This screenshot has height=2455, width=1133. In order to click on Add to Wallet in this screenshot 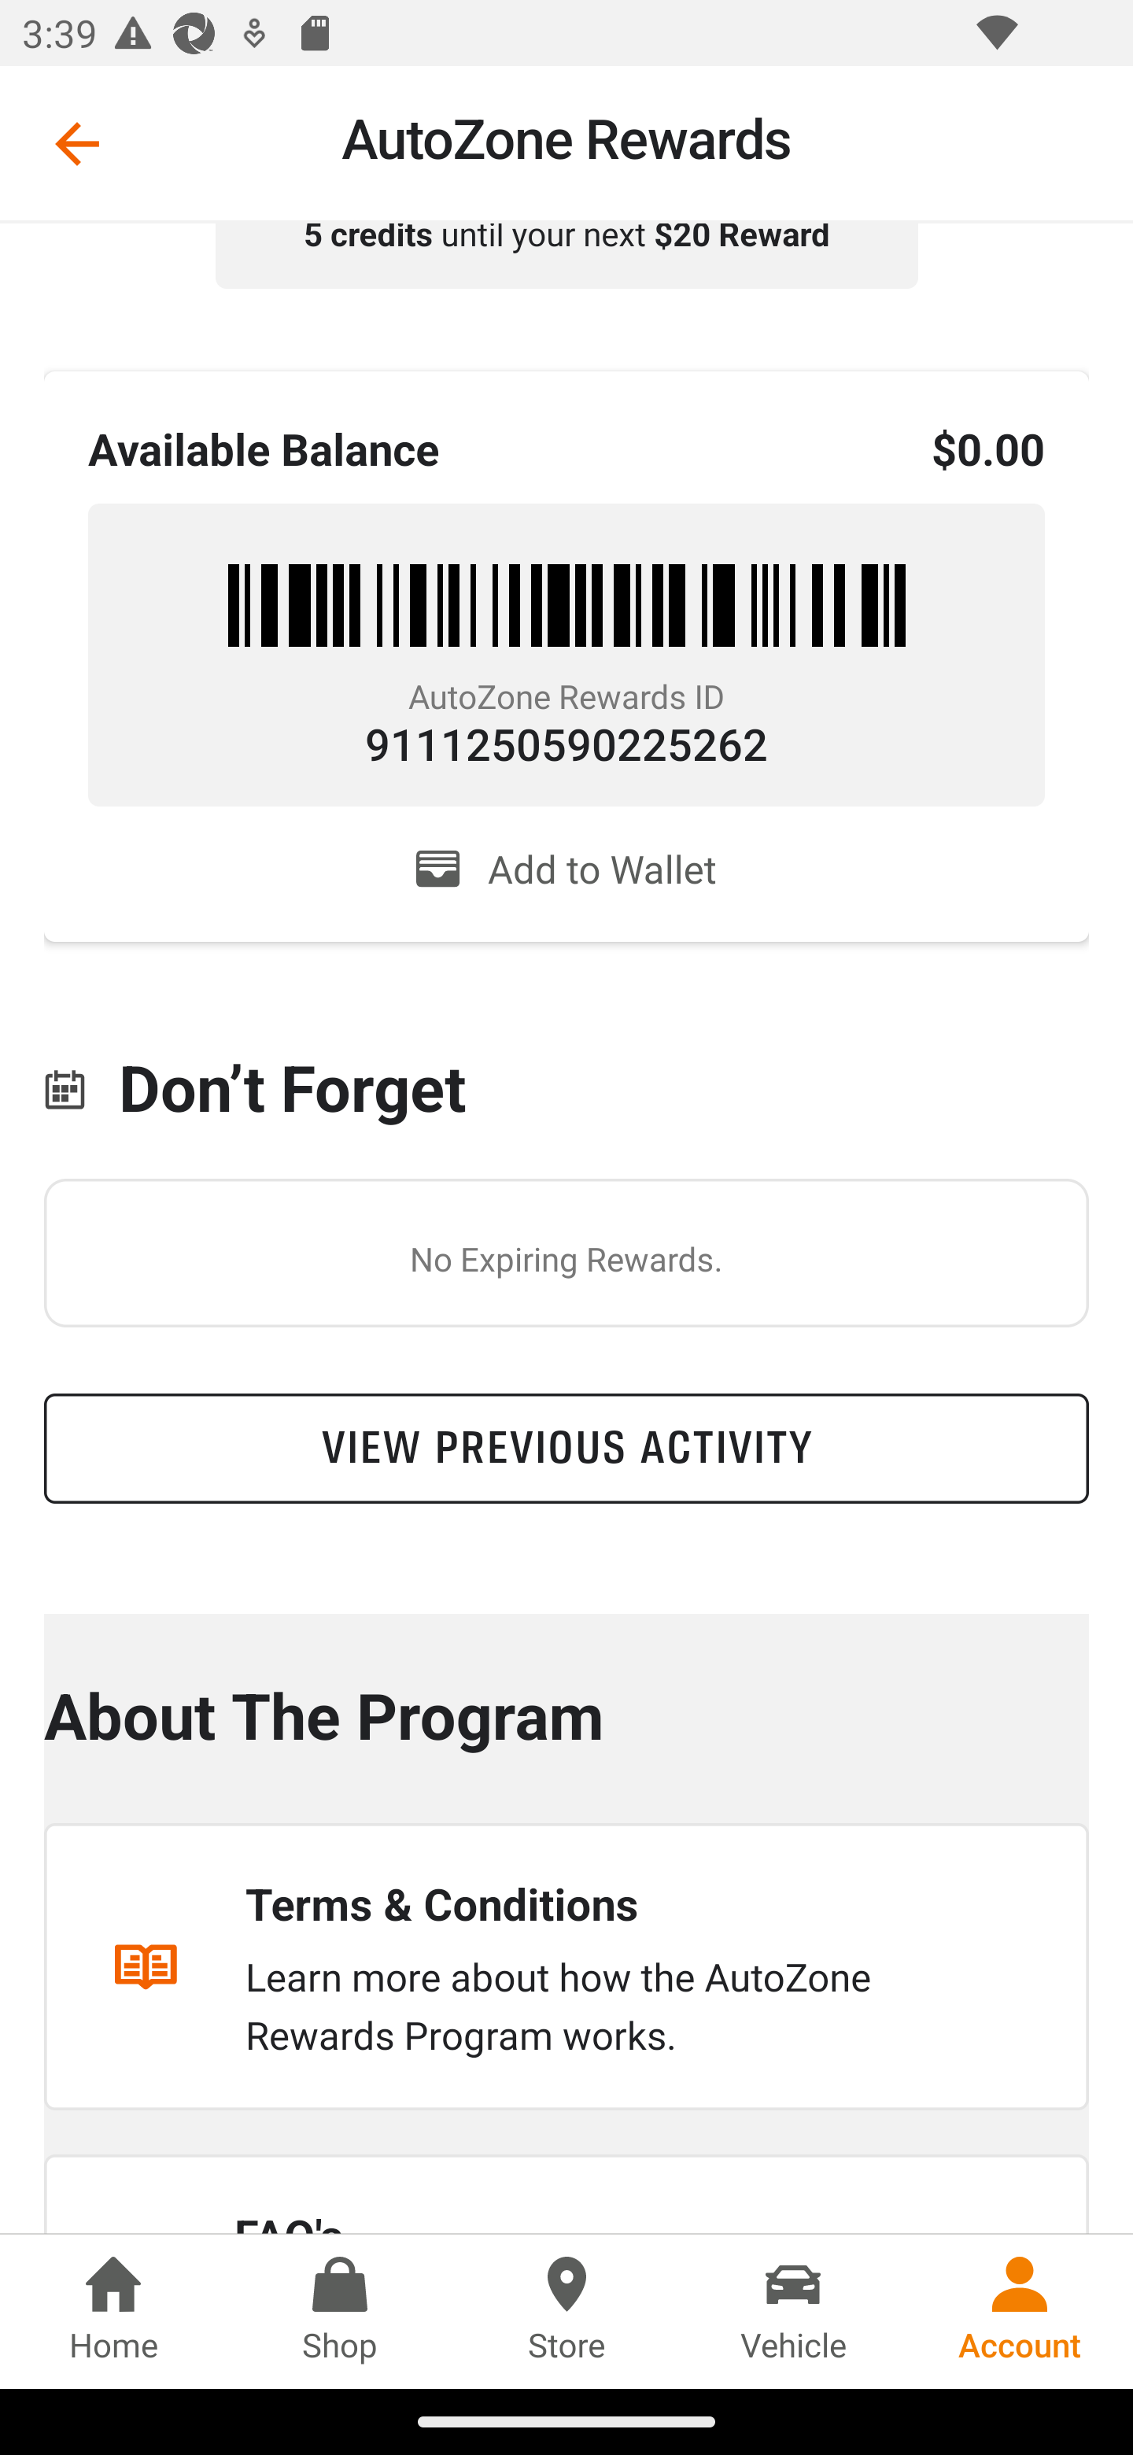, I will do `click(566, 869)`.